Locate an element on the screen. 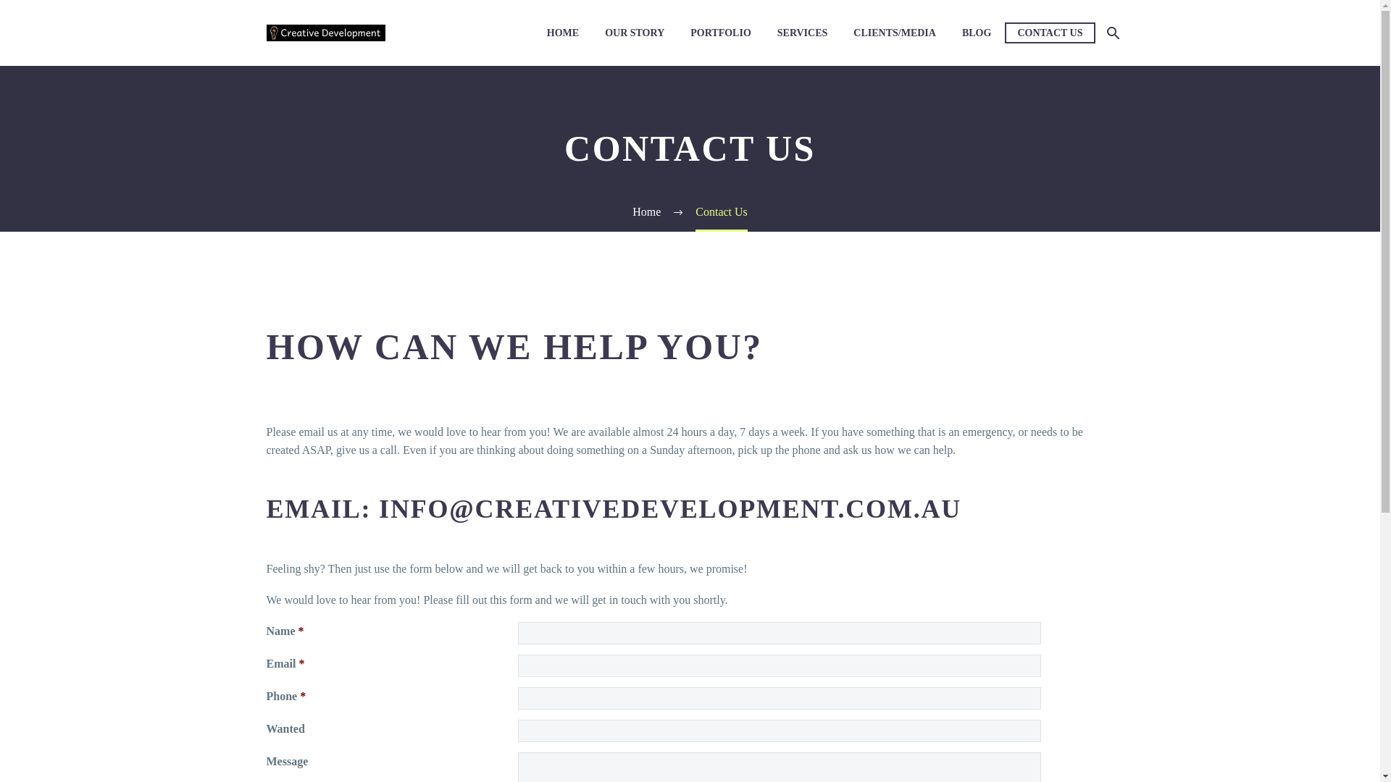 The width and height of the screenshot is (1391, 782). BLOG is located at coordinates (977, 33).